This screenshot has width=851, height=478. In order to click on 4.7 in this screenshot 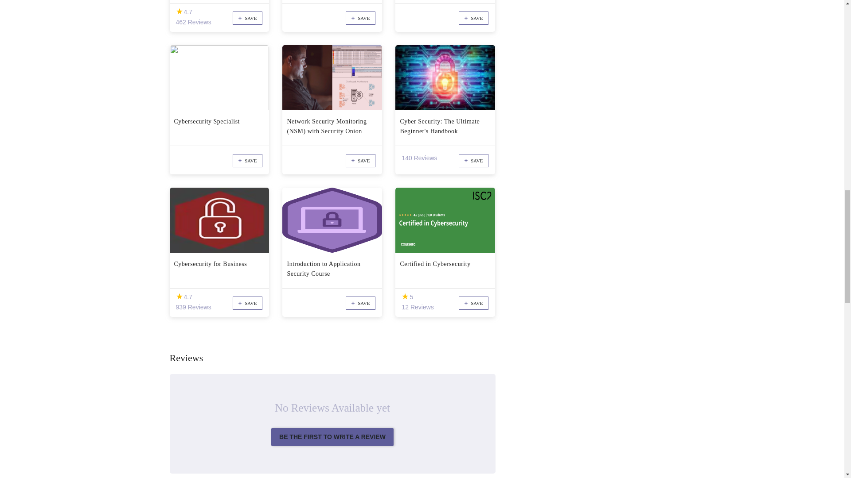, I will do `click(179, 12)`.